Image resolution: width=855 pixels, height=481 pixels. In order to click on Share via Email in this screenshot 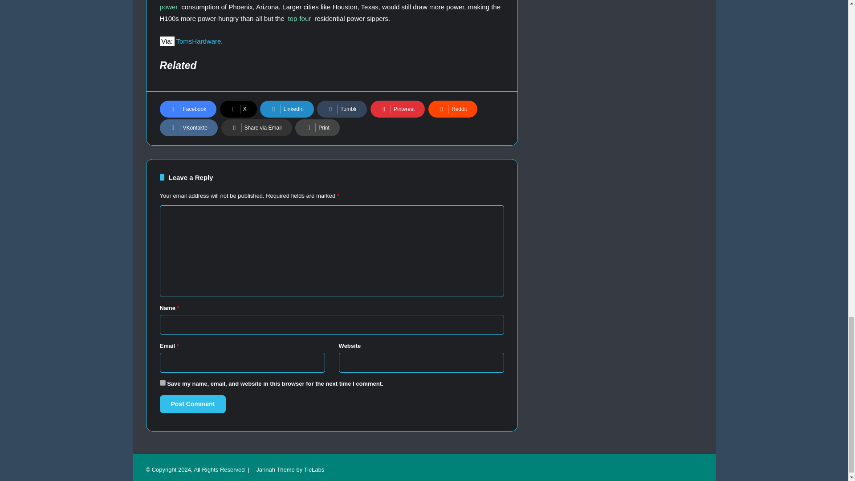, I will do `click(256, 127)`.